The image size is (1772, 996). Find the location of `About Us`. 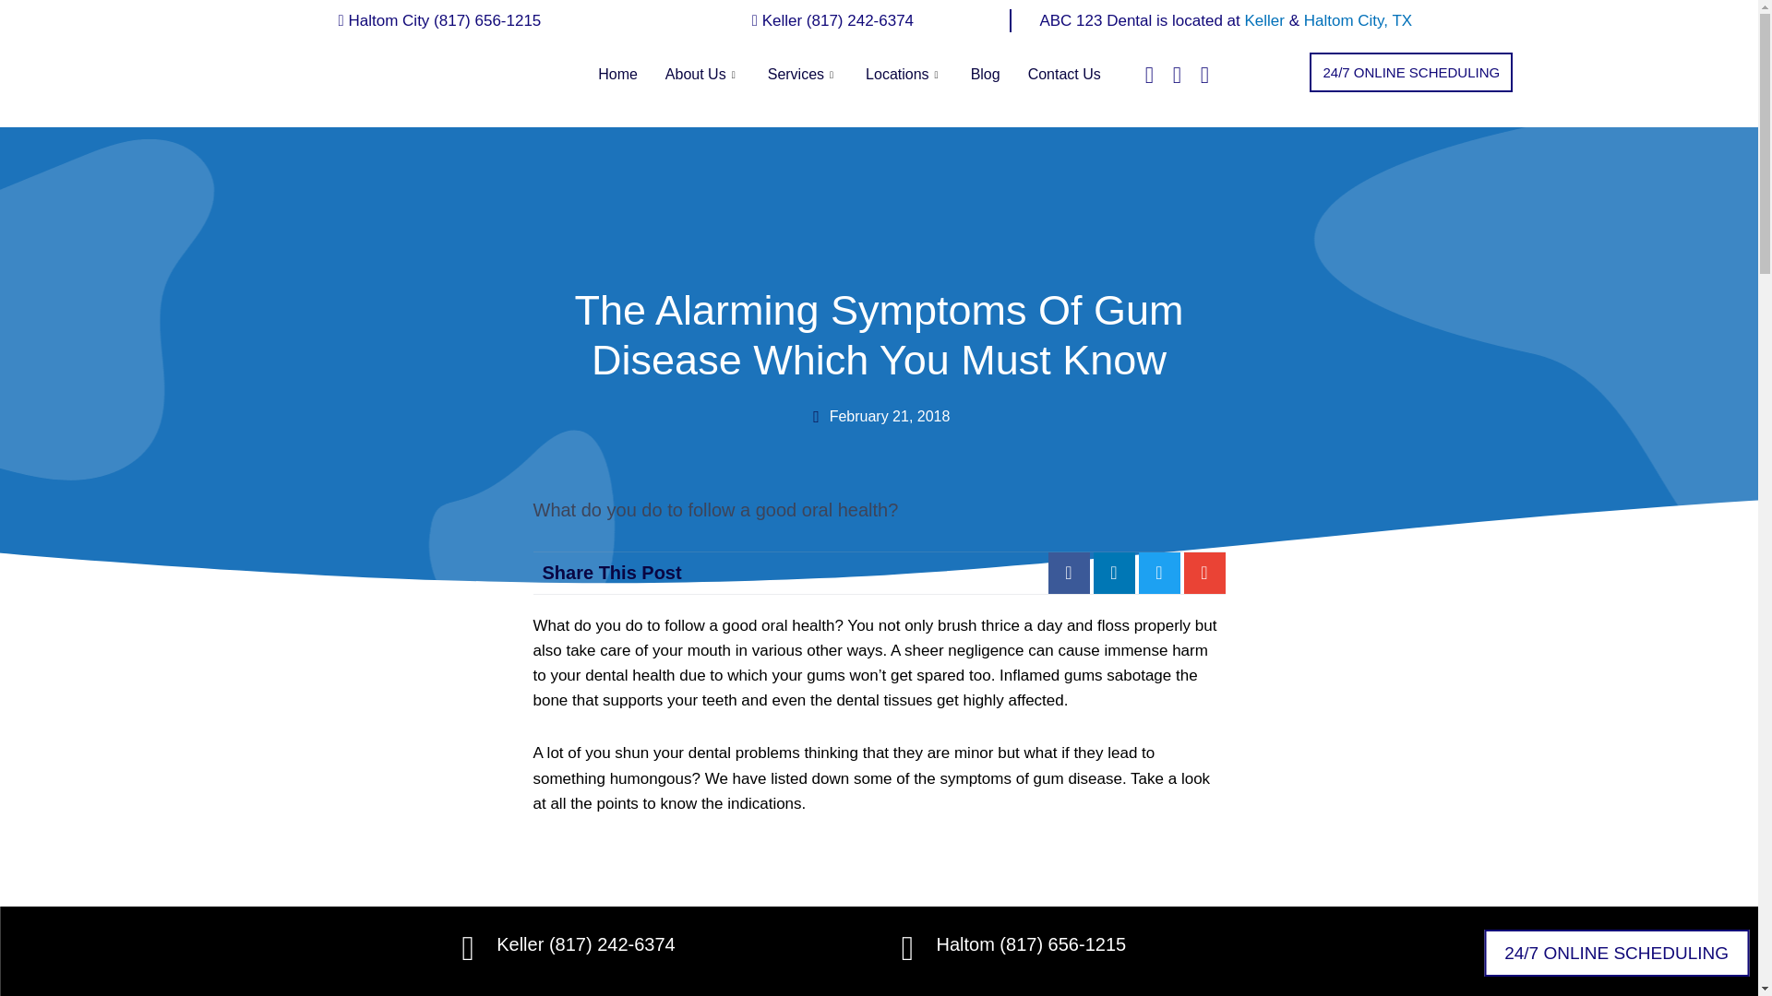

About Us is located at coordinates (703, 74).